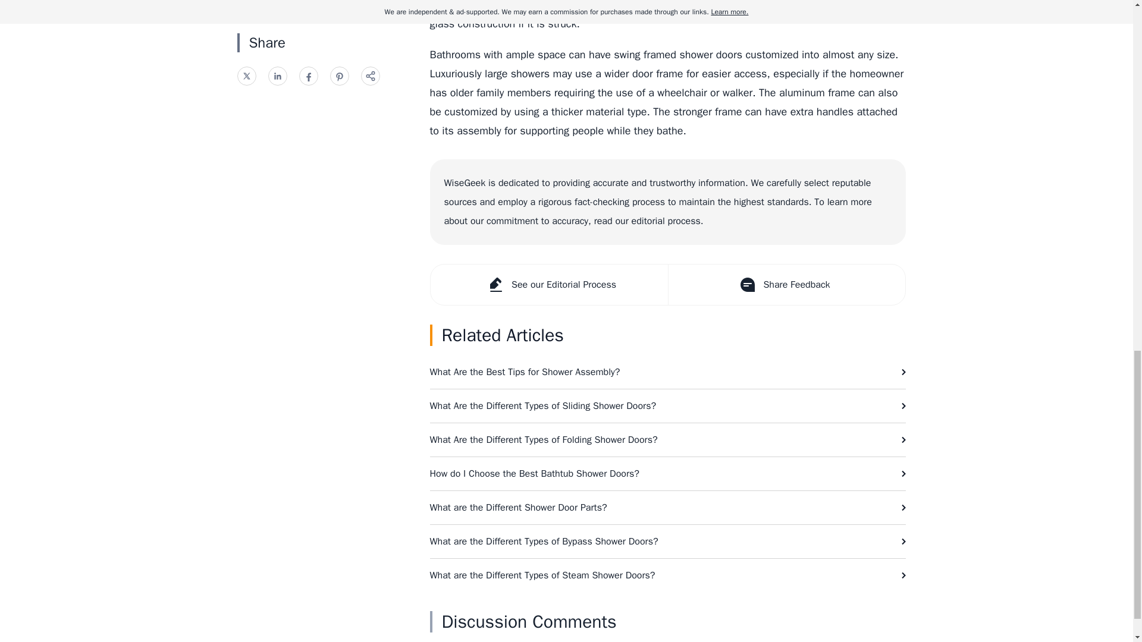 This screenshot has width=1142, height=642. Describe the element at coordinates (667, 473) in the screenshot. I see `How do I Choose the Best Bathtub Shower Doors?` at that location.